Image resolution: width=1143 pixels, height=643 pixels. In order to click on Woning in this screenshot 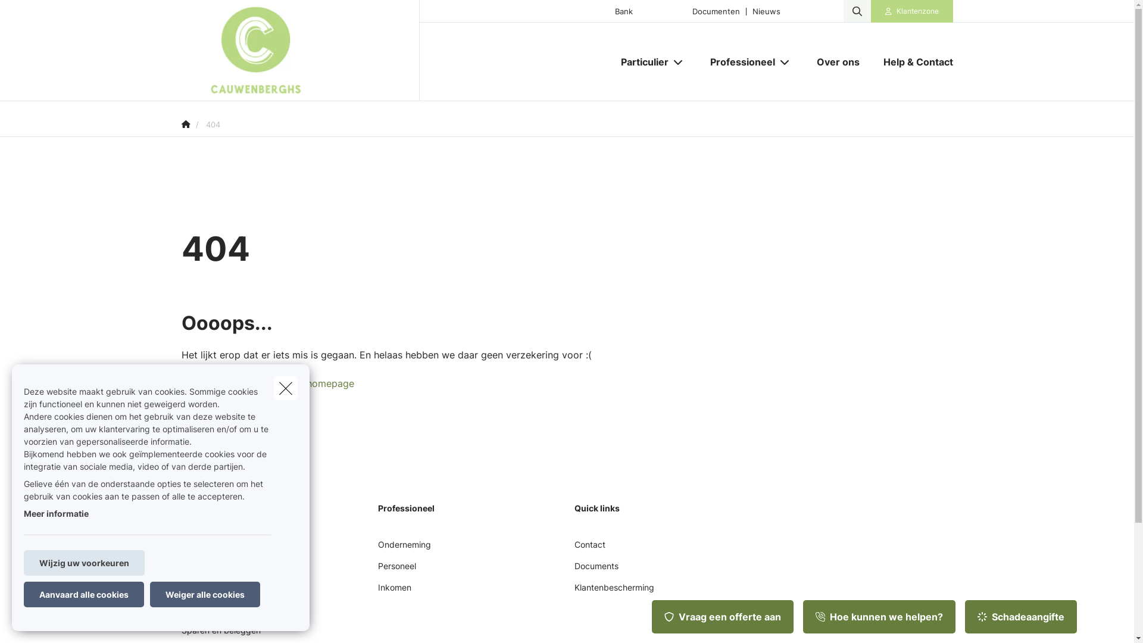, I will do `click(195, 570)`.